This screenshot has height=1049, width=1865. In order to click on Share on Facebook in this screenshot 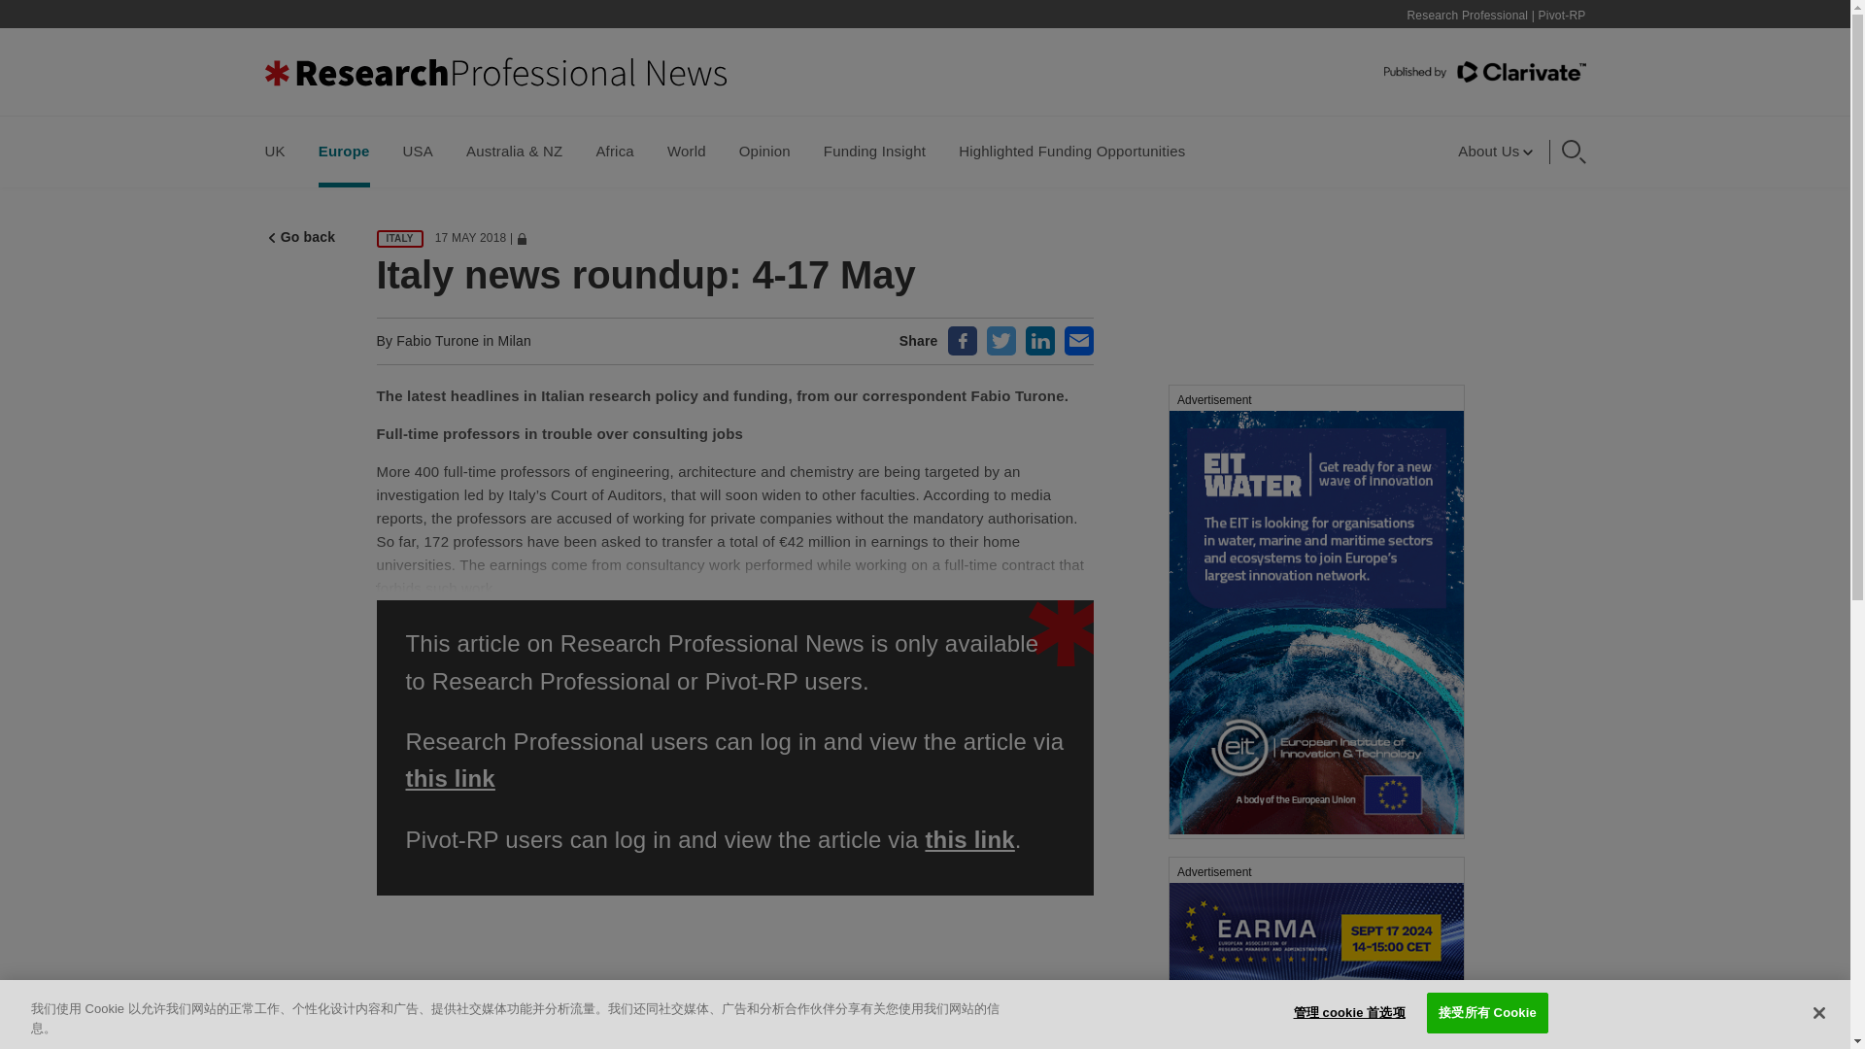, I will do `click(962, 340)`.